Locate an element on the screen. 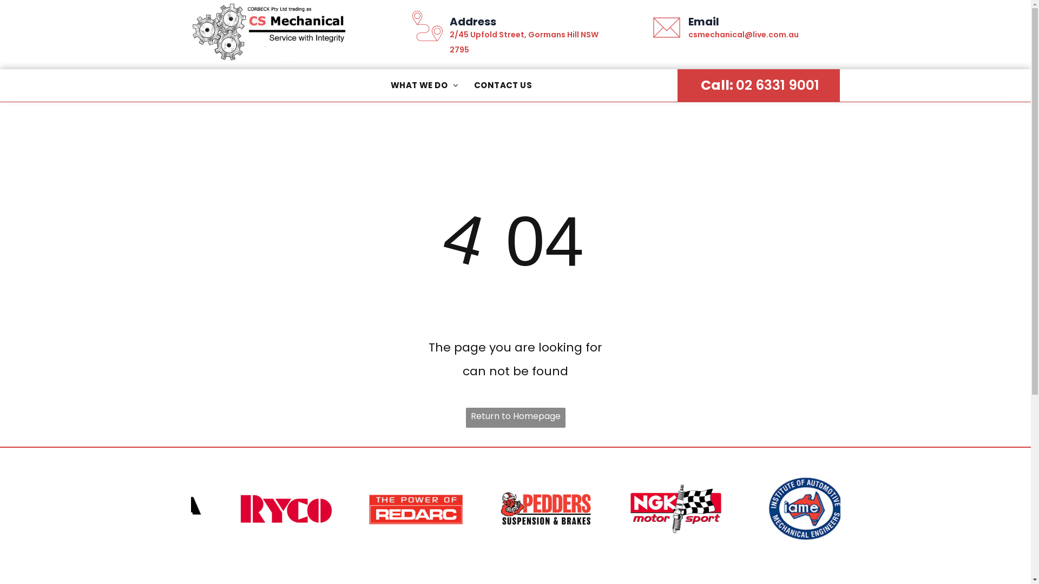  Email Icon is located at coordinates (667, 28).